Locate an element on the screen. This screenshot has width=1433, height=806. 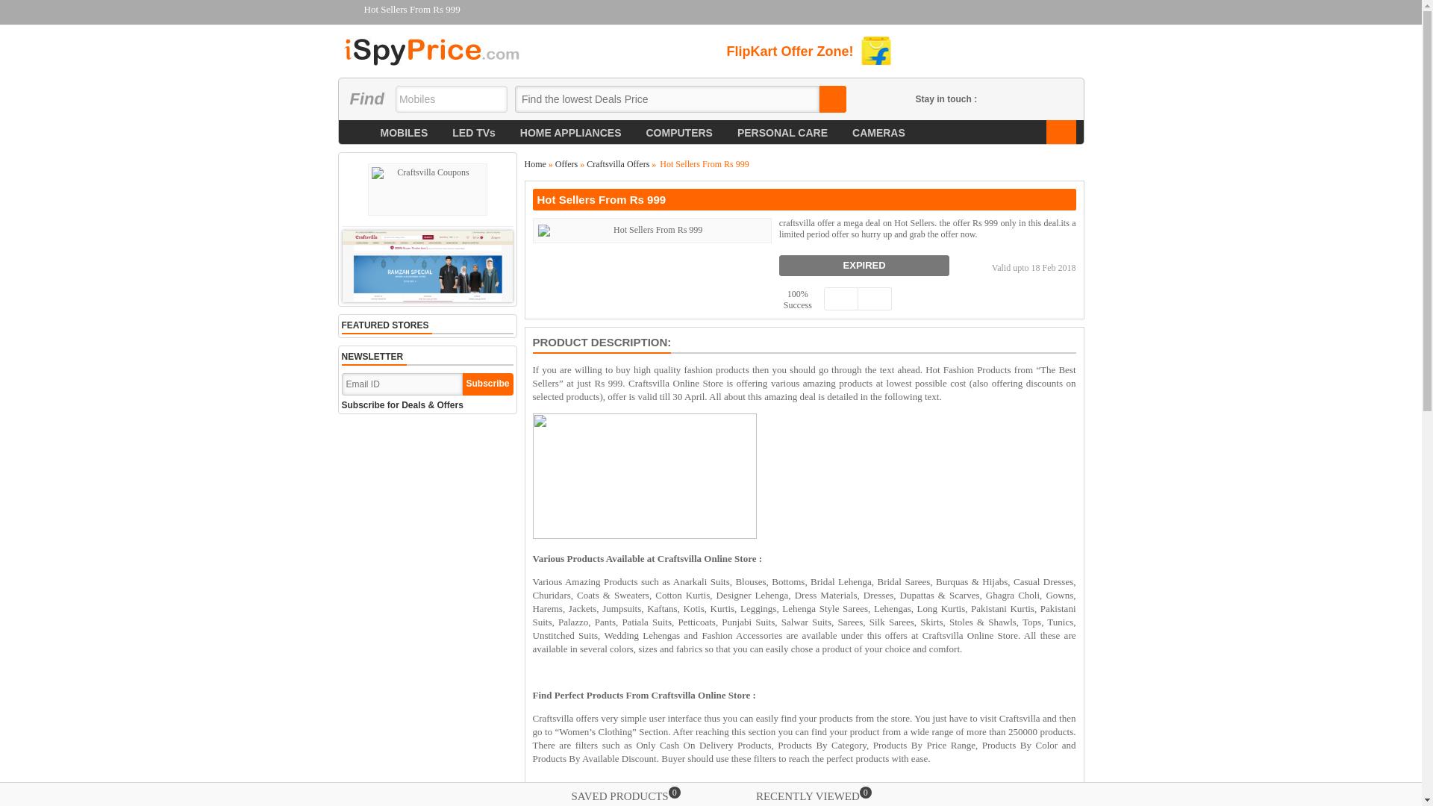
Google Plus is located at coordinates (1040, 99).